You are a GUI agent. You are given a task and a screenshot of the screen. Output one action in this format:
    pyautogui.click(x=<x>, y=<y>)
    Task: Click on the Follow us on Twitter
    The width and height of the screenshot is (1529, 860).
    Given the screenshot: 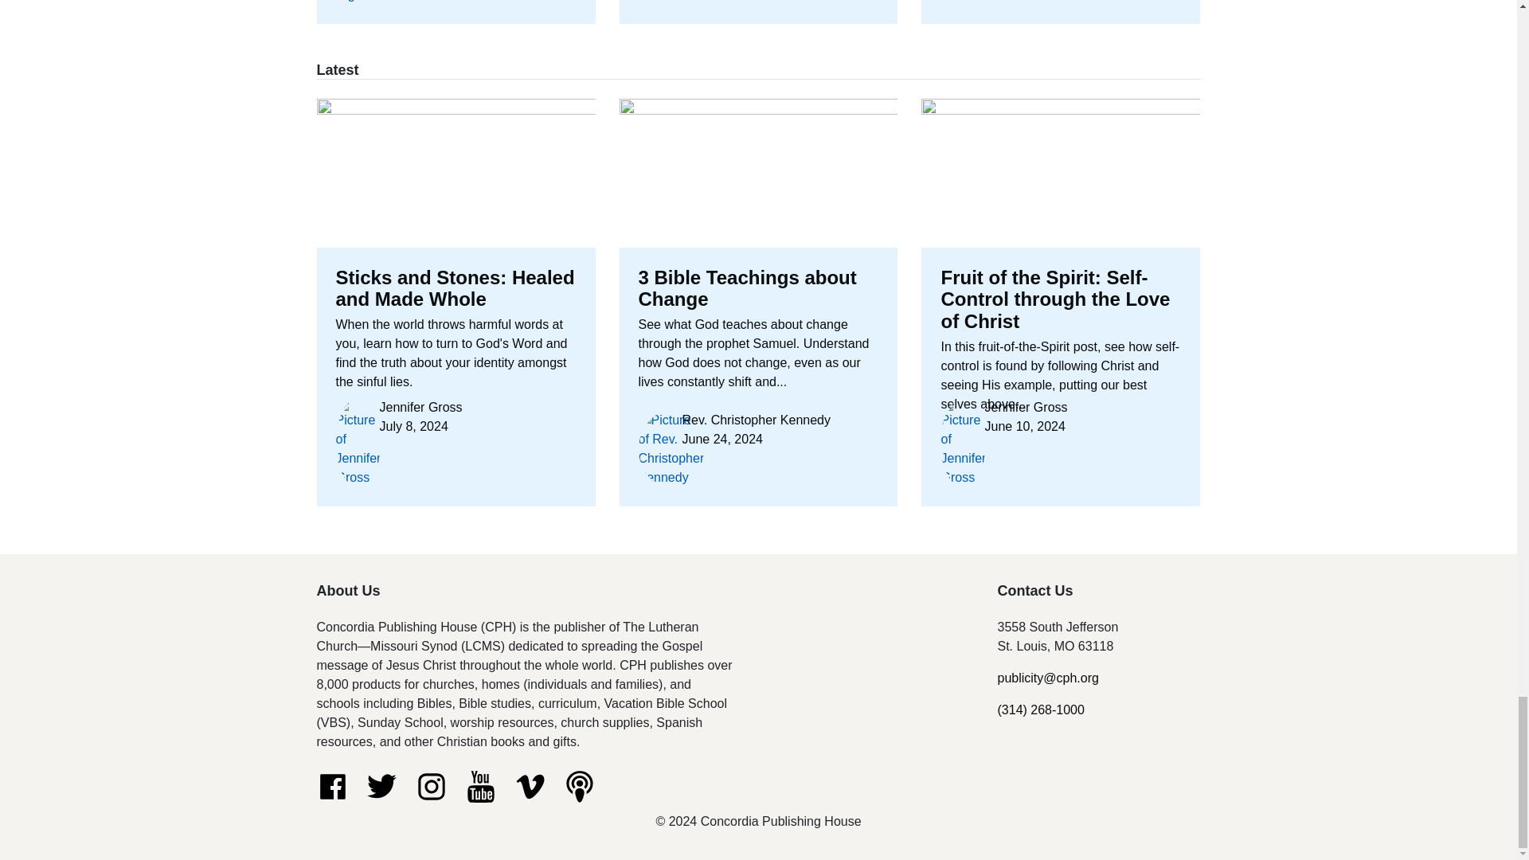 What is the action you would take?
    pyautogui.click(x=382, y=786)
    